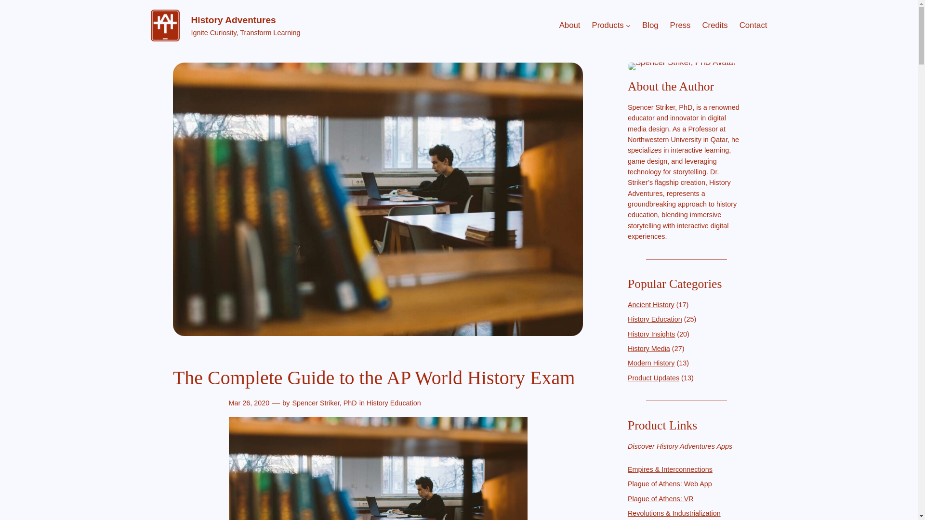 The image size is (925, 520). What do you see at coordinates (653, 377) in the screenshot?
I see `Product Updates` at bounding box center [653, 377].